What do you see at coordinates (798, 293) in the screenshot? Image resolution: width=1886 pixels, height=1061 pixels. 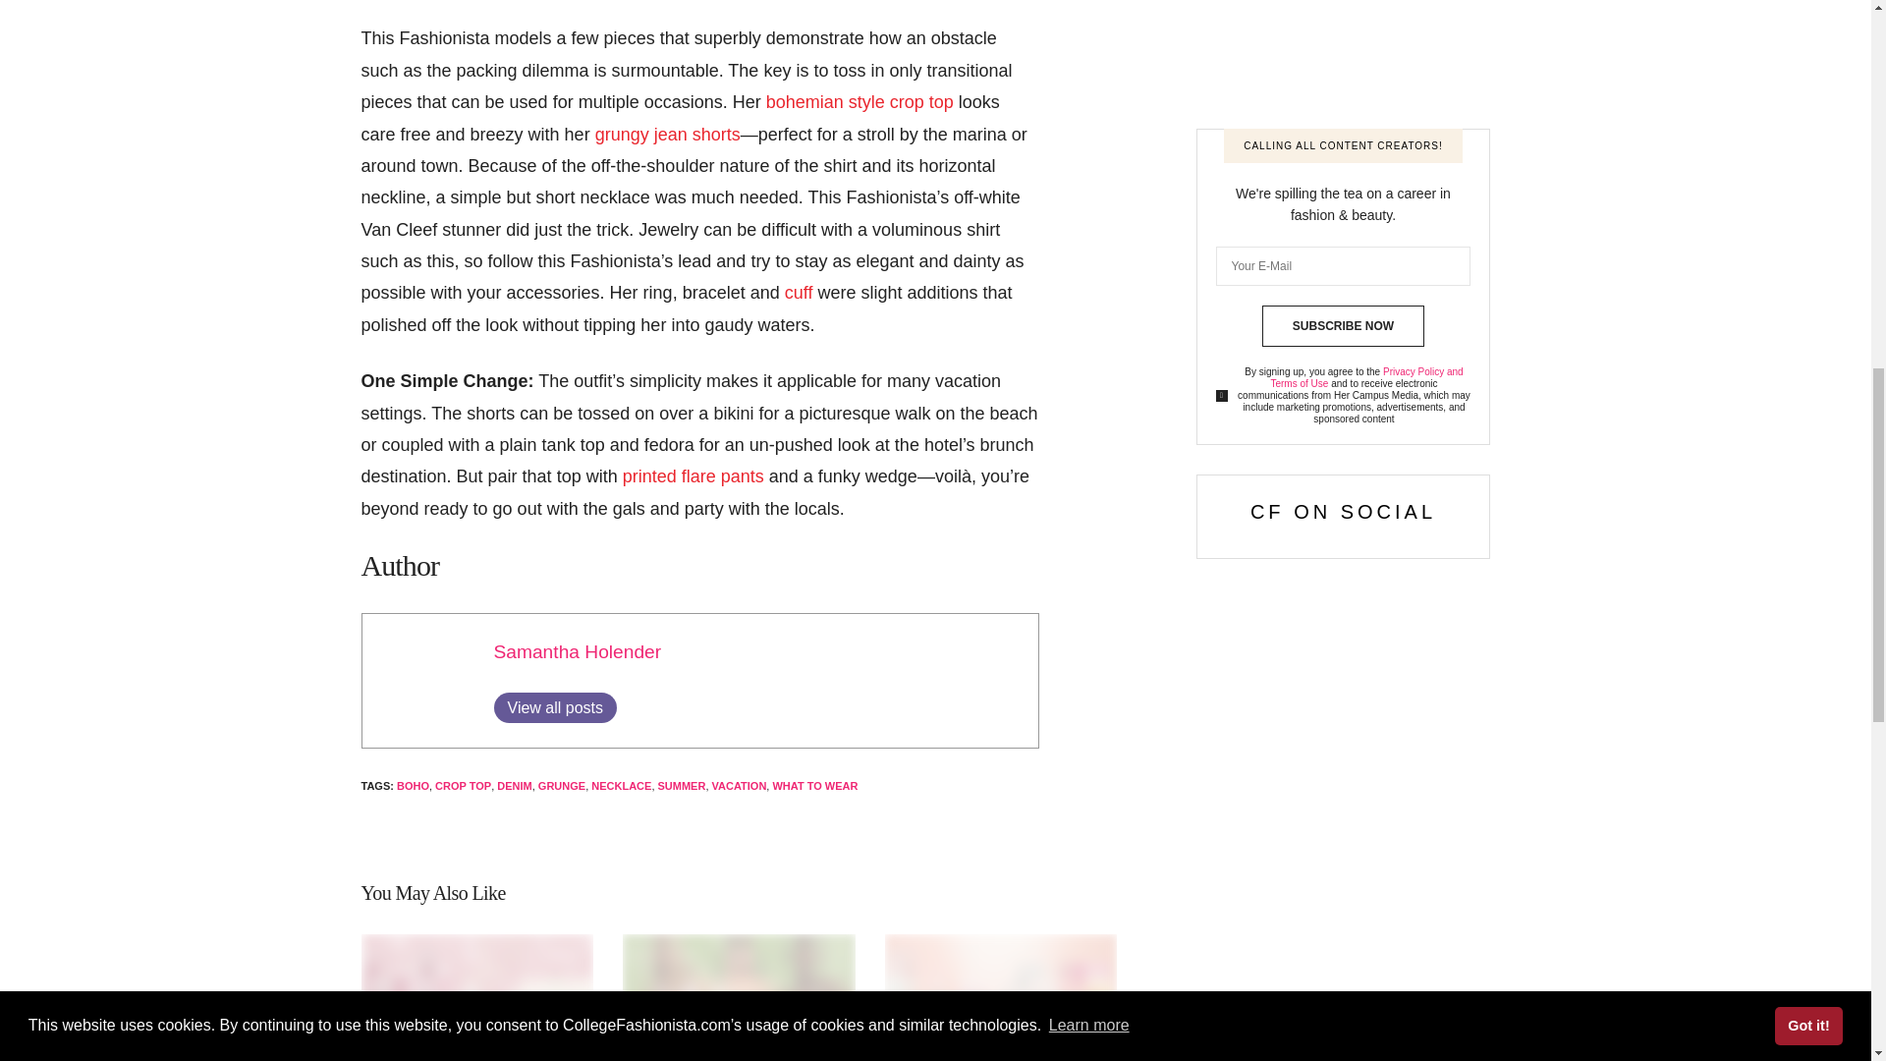 I see `cuff` at bounding box center [798, 293].